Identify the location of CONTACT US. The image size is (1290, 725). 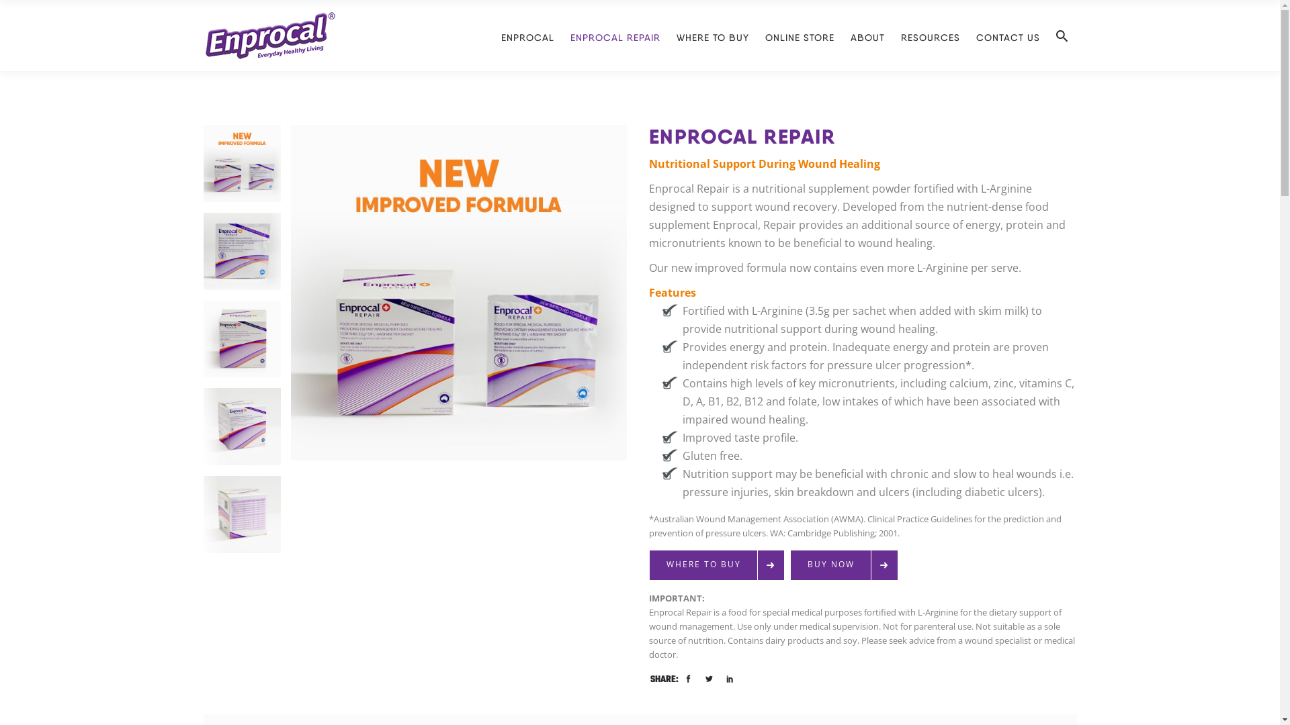
(1008, 36).